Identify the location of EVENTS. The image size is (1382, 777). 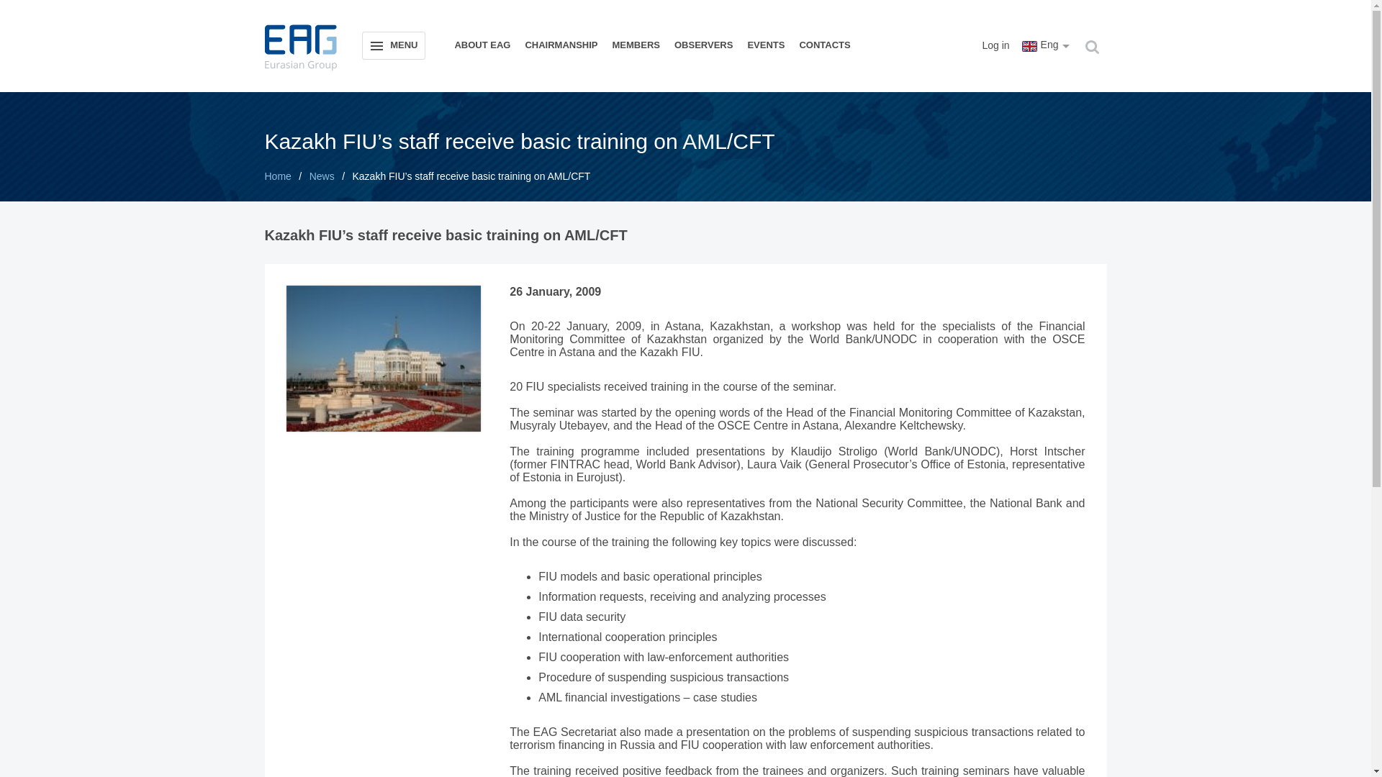
(766, 45).